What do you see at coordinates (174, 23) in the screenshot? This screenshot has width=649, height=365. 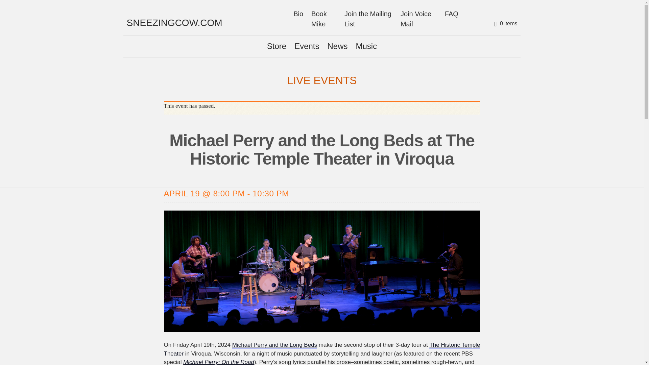 I see `SNEEZINGCOW.COM` at bounding box center [174, 23].